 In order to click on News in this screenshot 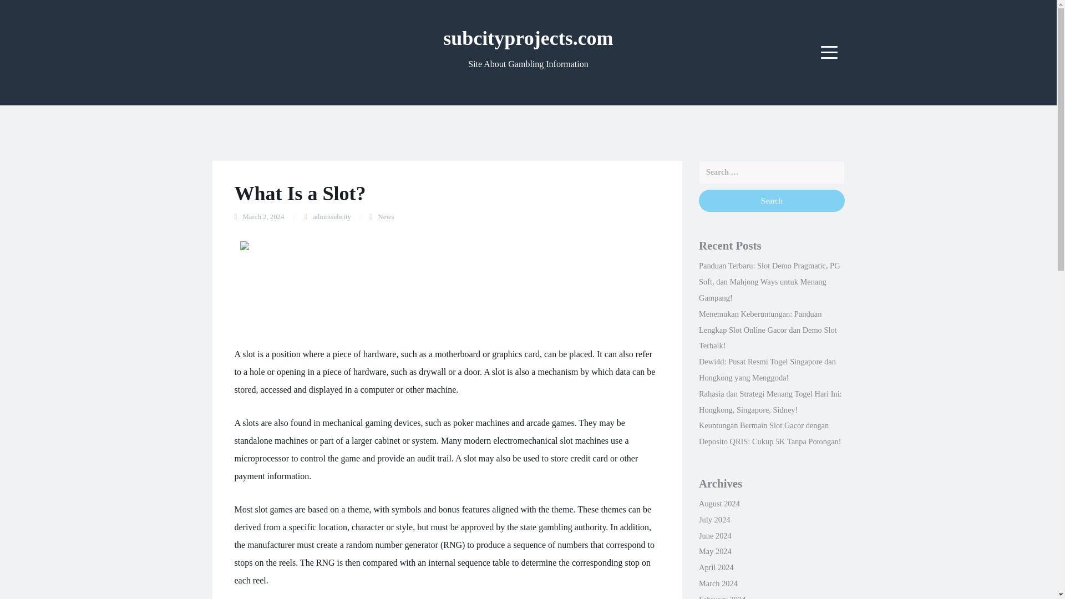, I will do `click(386, 217)`.